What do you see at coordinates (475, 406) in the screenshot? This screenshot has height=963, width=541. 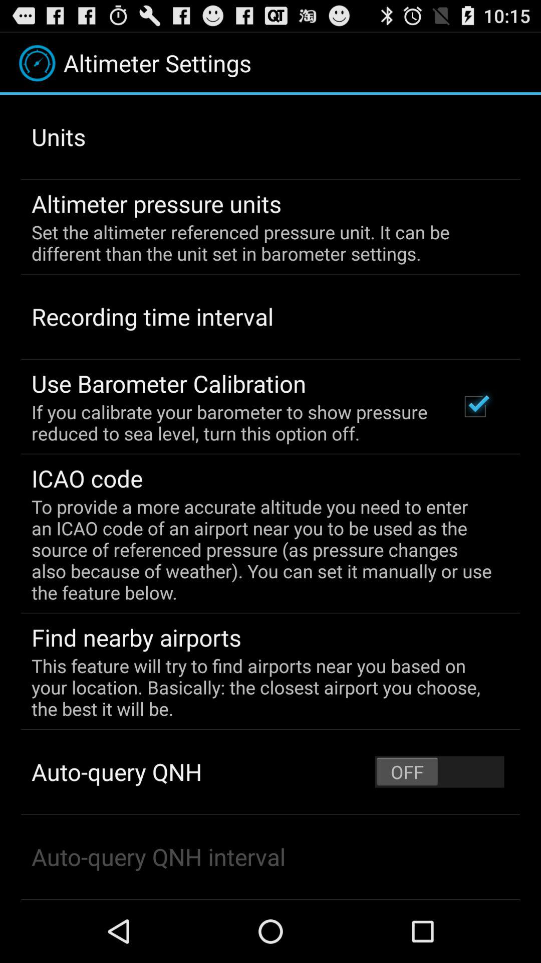 I see `select icon on the right` at bounding box center [475, 406].